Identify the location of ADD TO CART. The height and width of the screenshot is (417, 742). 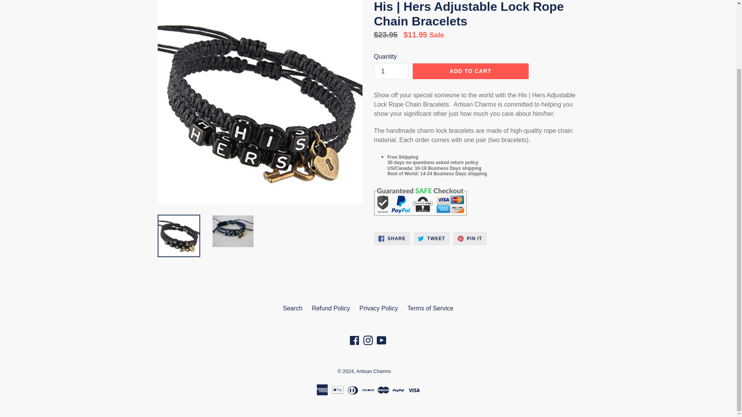
(355, 341).